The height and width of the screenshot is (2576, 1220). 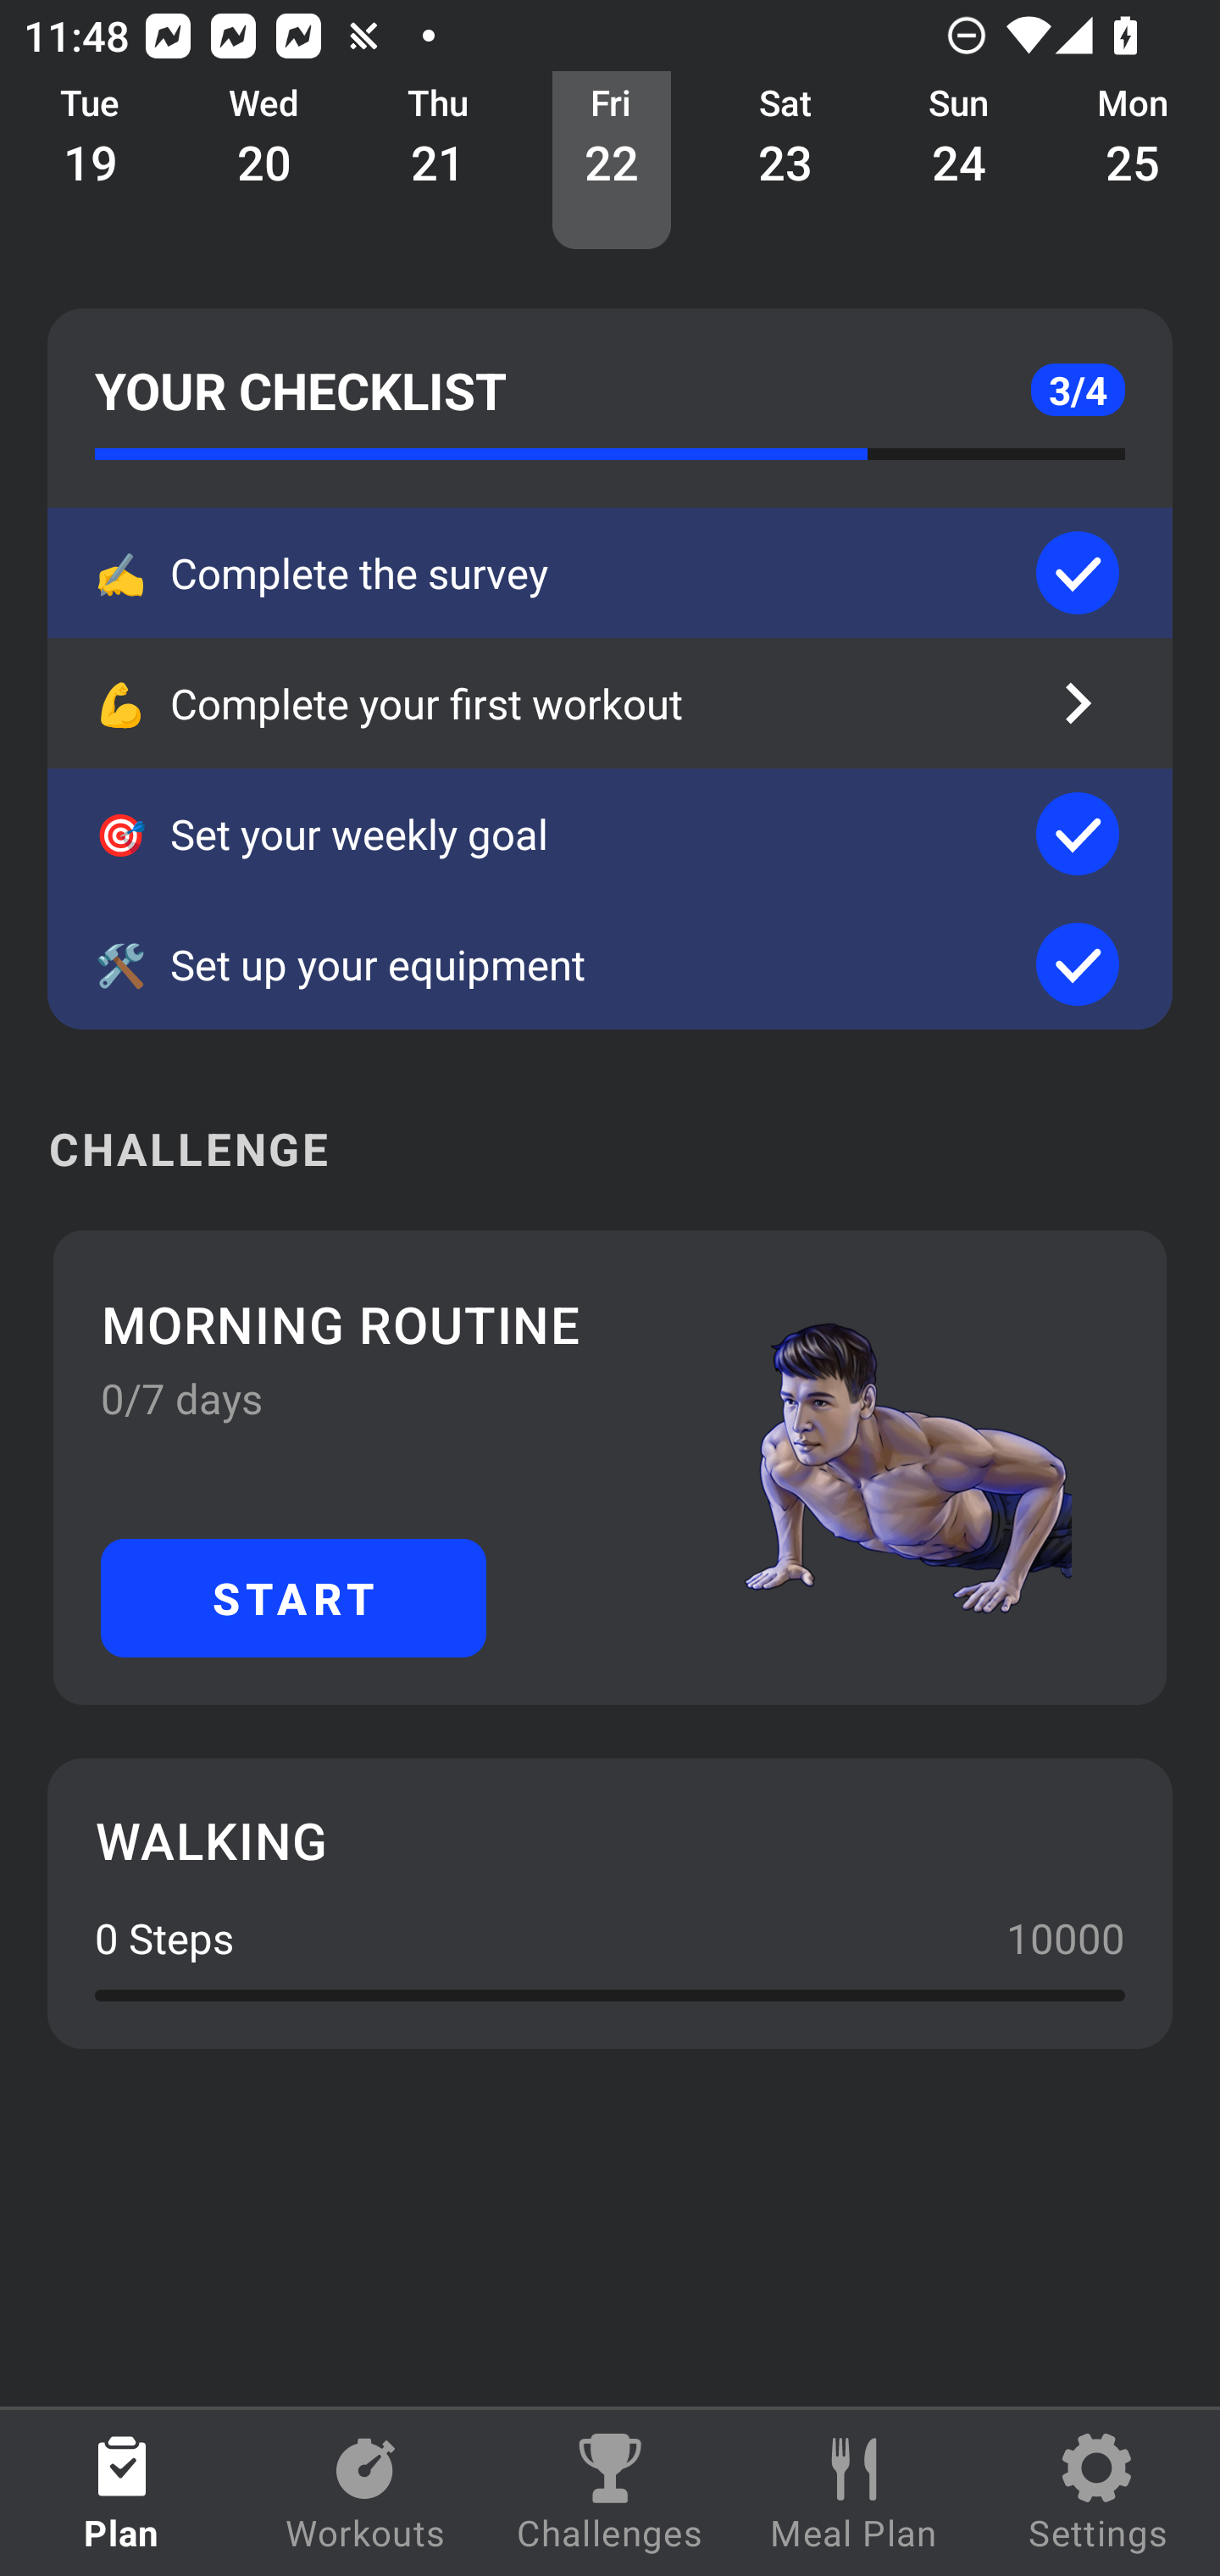 I want to click on  Challenges , so click(x=610, y=2493).